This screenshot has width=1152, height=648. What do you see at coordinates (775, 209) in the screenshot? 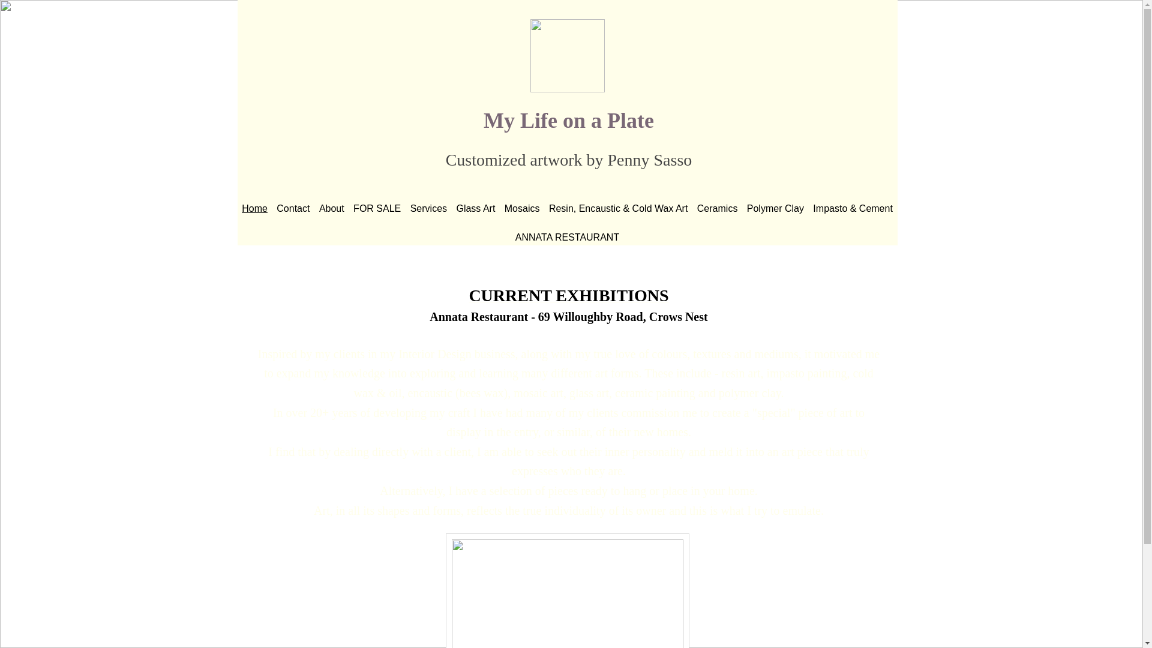
I see `Polymer Clay` at bounding box center [775, 209].